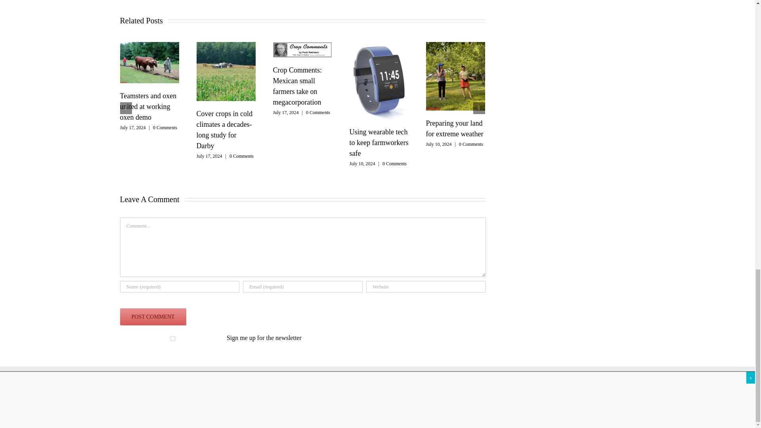 The width and height of the screenshot is (761, 428). What do you see at coordinates (226, 71) in the screenshot?
I see `Cover crops in cold climates a decades-long study for Darby` at bounding box center [226, 71].